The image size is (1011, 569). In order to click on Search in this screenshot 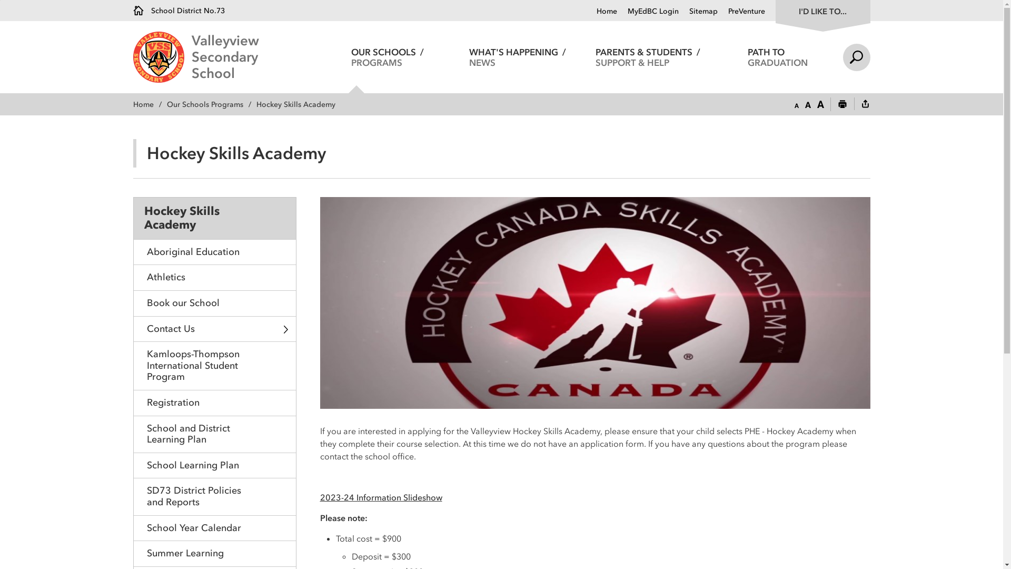, I will do `click(856, 57)`.